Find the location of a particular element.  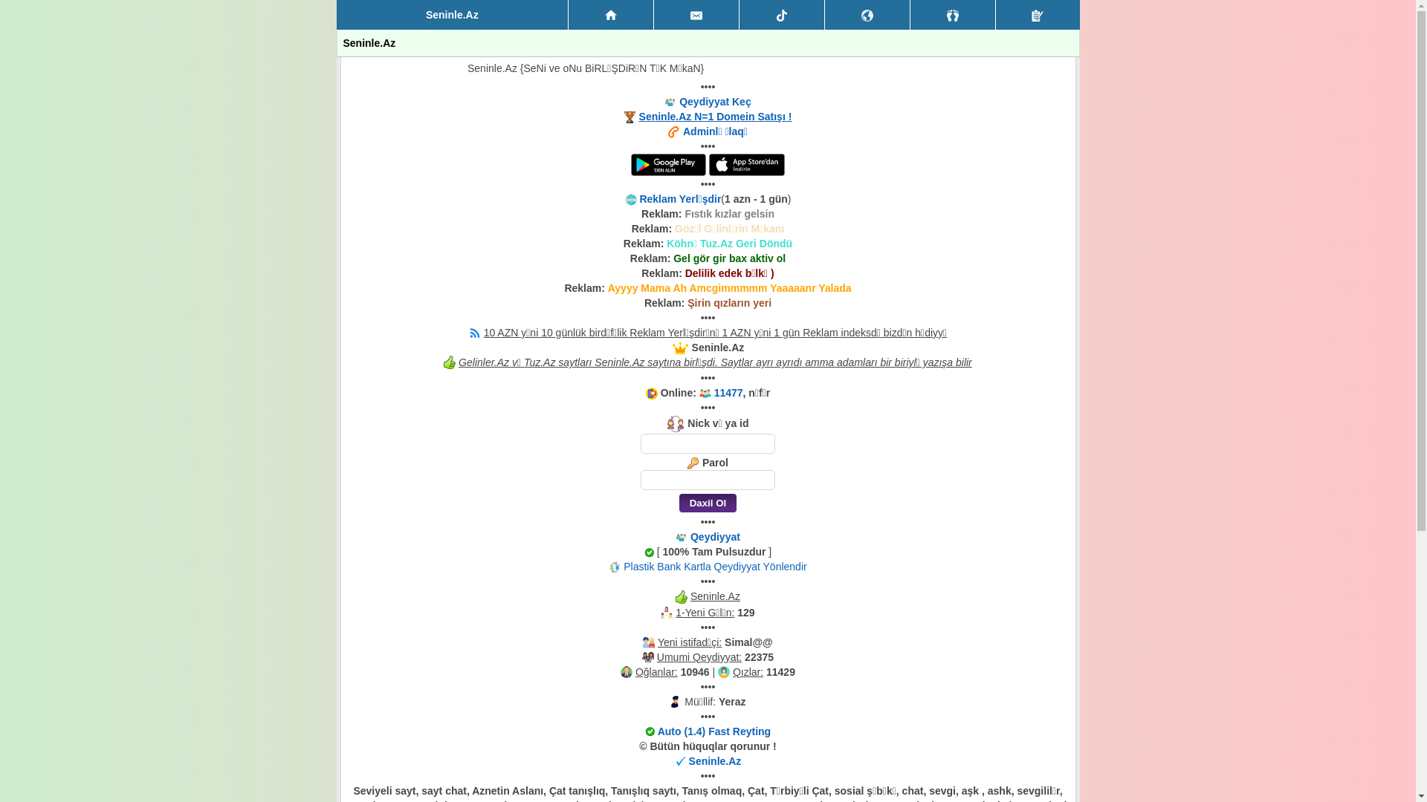

Tiktok is located at coordinates (782, 15).